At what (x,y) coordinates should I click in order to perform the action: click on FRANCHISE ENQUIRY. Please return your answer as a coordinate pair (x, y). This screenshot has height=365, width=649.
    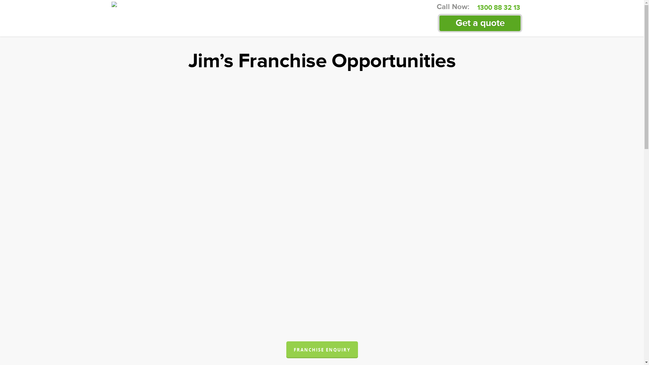
    Looking at the image, I should click on (322, 350).